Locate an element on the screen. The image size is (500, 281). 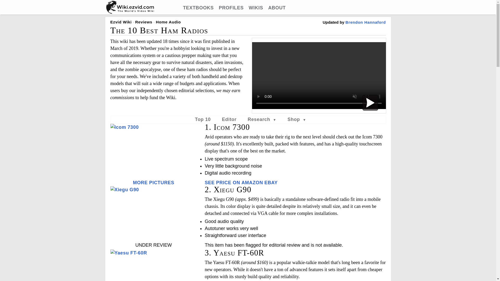
Ezvid Wiki is located at coordinates (121, 22).